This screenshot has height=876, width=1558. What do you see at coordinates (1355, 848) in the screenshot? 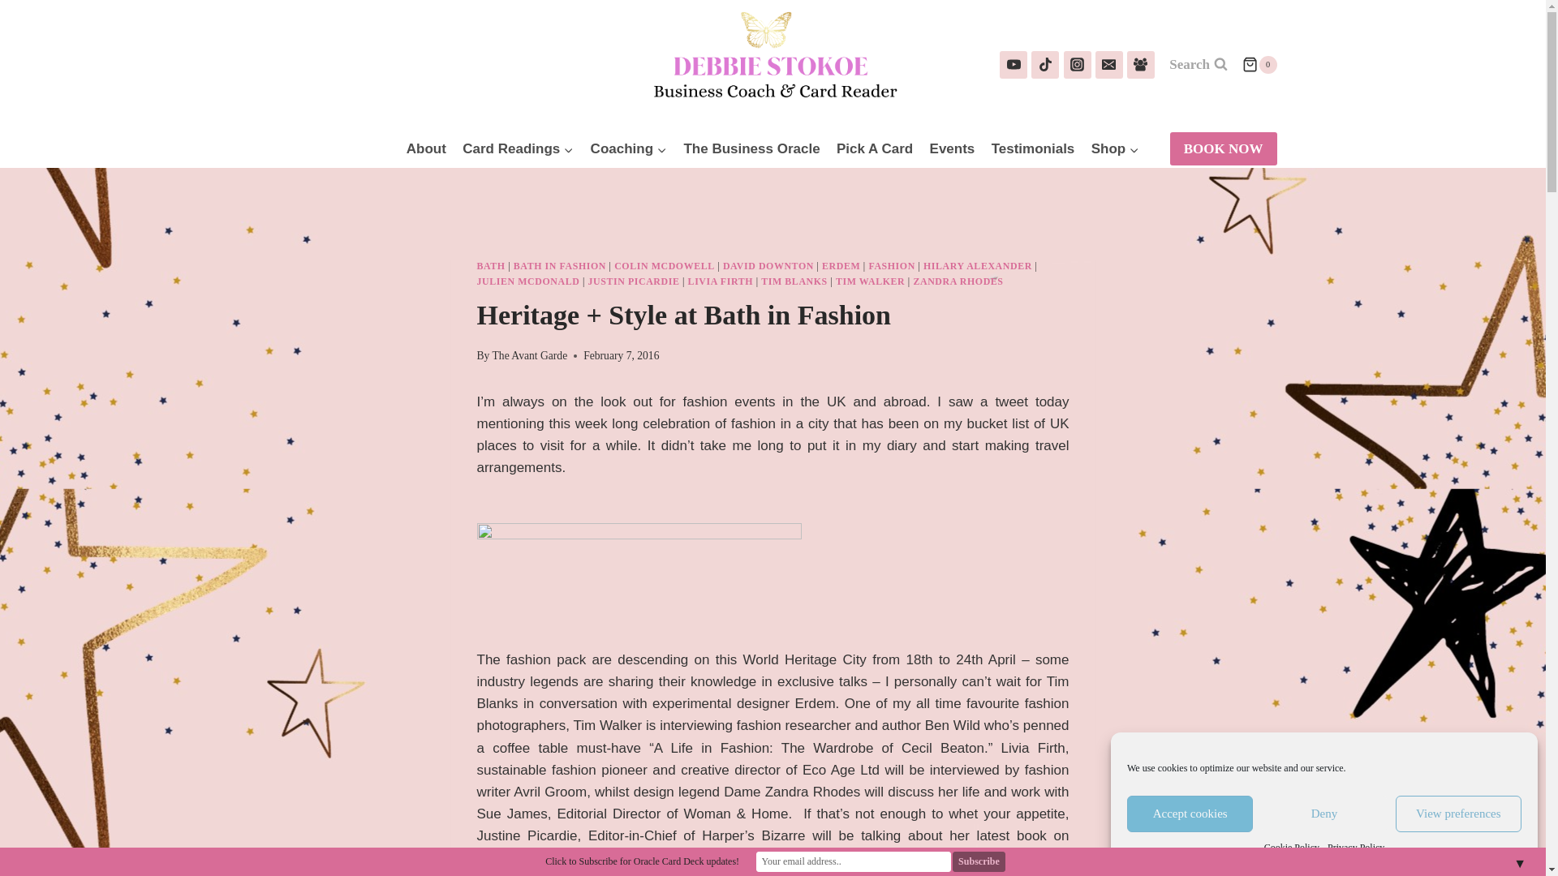
I see `Privacy Policy` at bounding box center [1355, 848].